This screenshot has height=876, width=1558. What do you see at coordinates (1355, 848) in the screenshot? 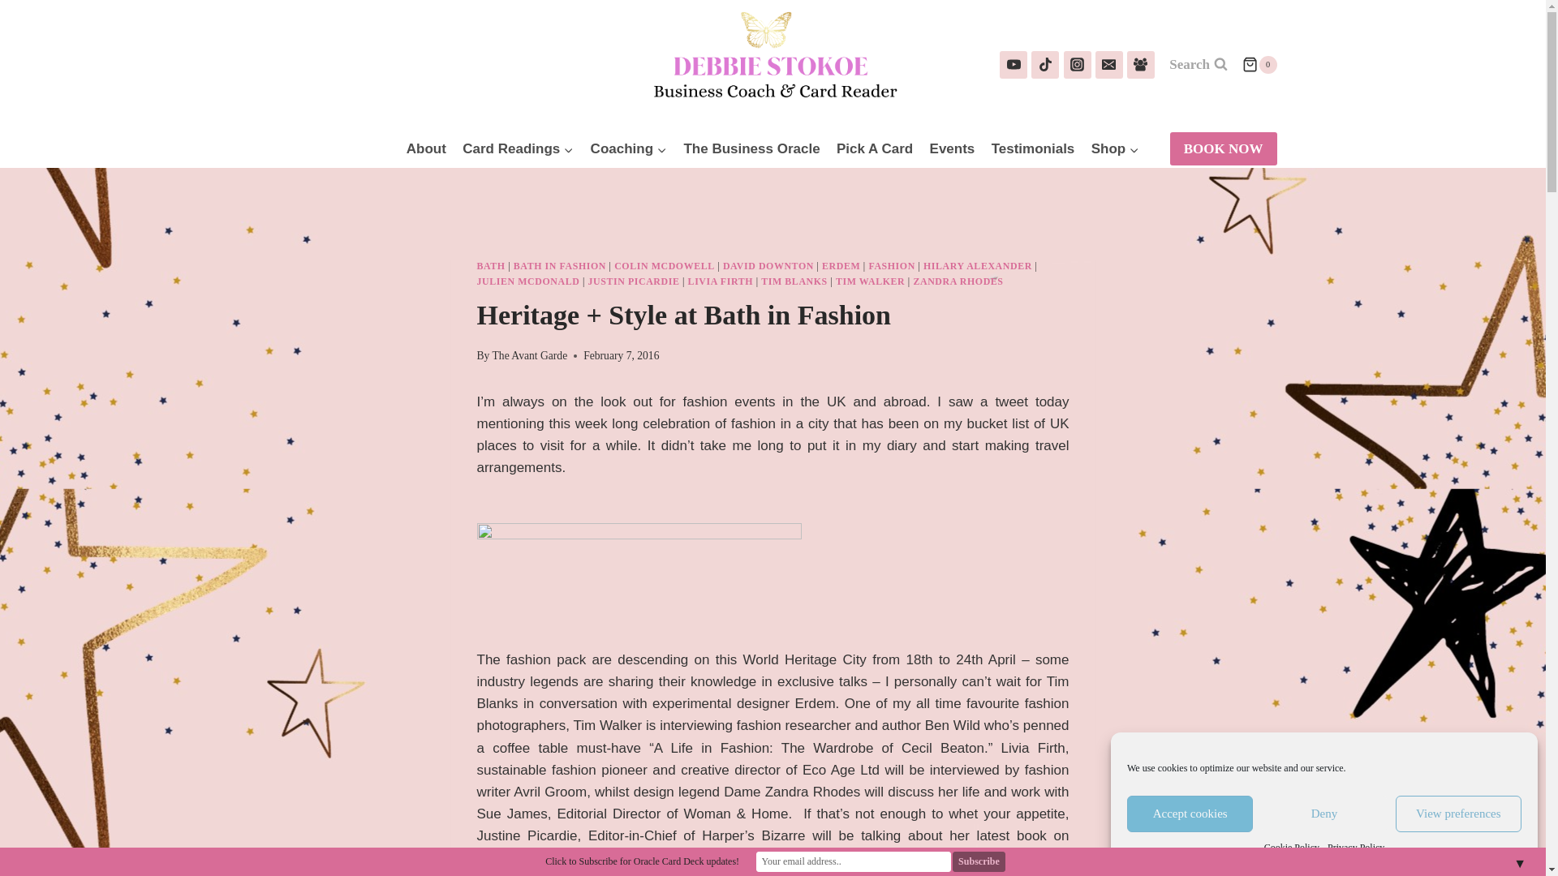
I see `Privacy Policy` at bounding box center [1355, 848].